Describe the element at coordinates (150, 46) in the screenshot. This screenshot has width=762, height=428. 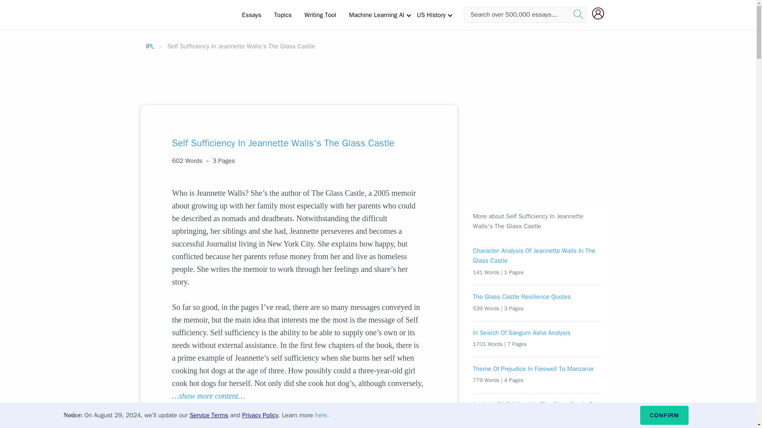
I see `IPL` at that location.